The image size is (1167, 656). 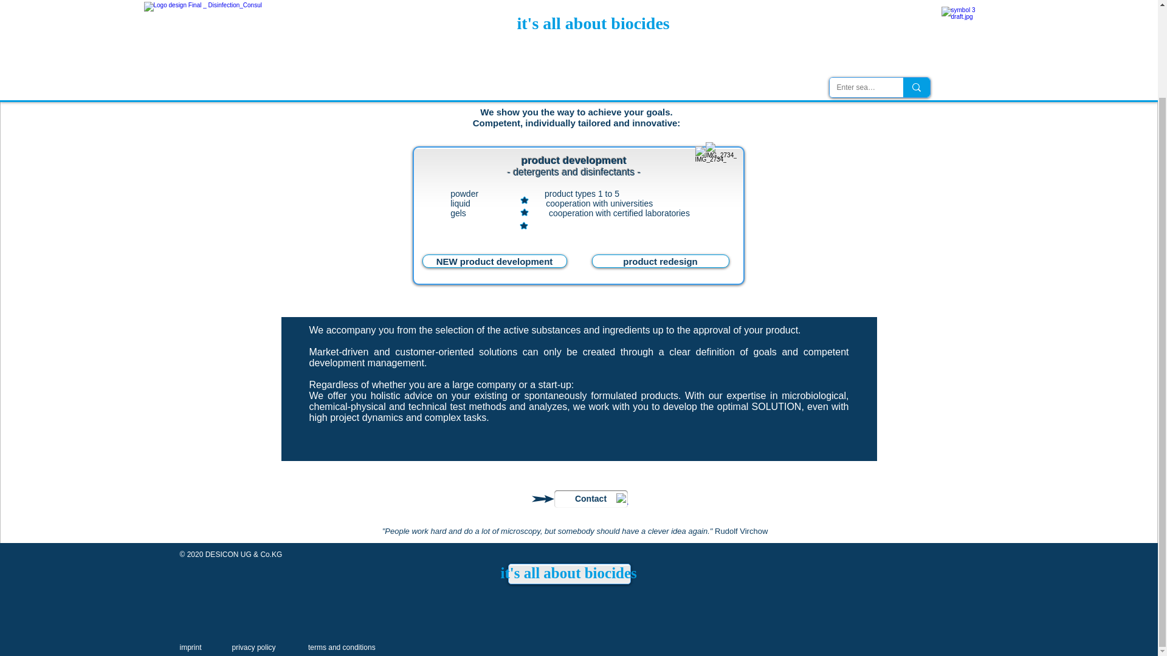 What do you see at coordinates (318, 647) in the screenshot?
I see `olicy                terms and conditions` at bounding box center [318, 647].